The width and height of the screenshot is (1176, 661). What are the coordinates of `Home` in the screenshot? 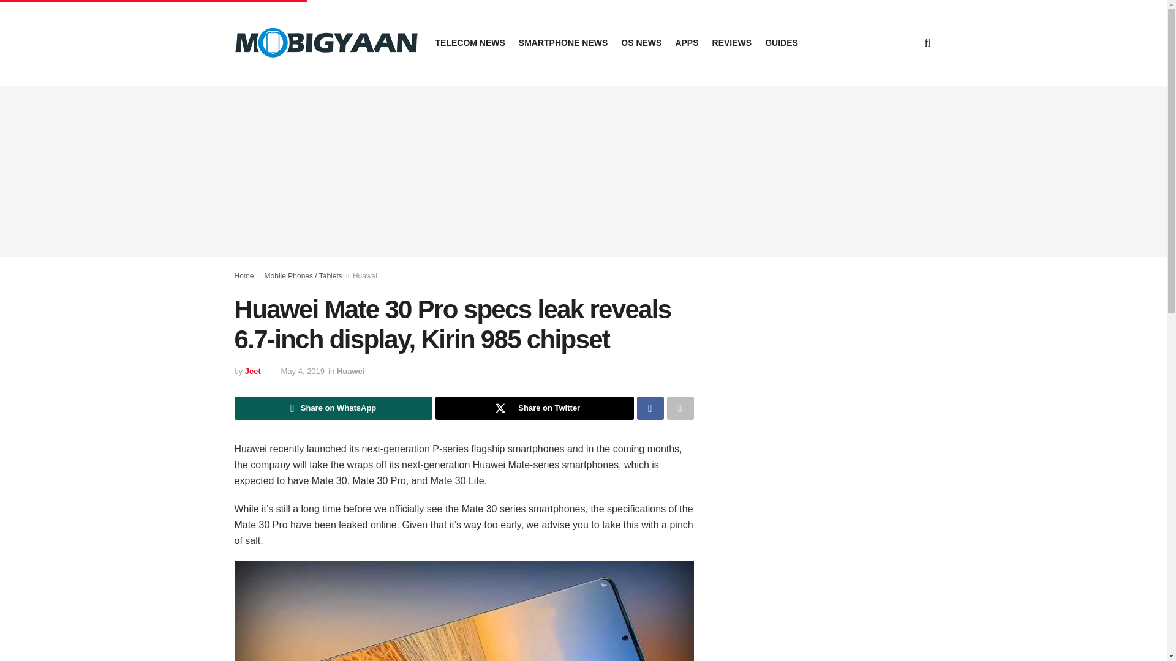 It's located at (244, 275).